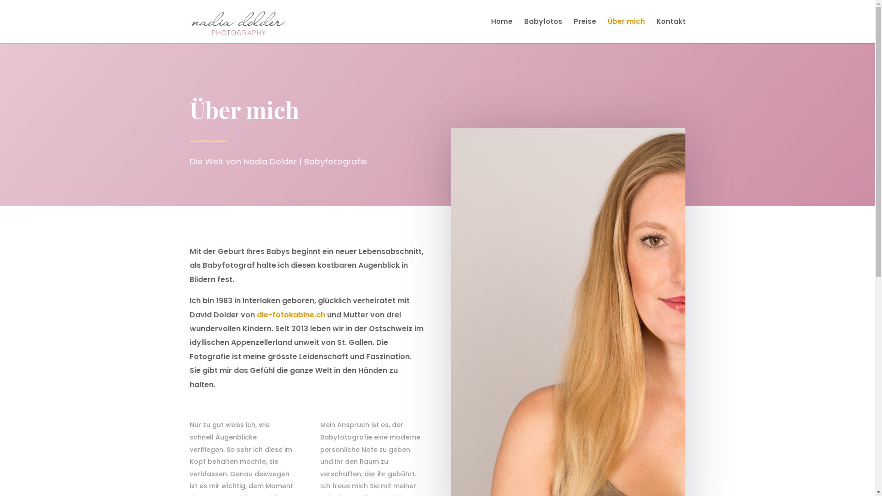  I want to click on Home, so click(502, 31).